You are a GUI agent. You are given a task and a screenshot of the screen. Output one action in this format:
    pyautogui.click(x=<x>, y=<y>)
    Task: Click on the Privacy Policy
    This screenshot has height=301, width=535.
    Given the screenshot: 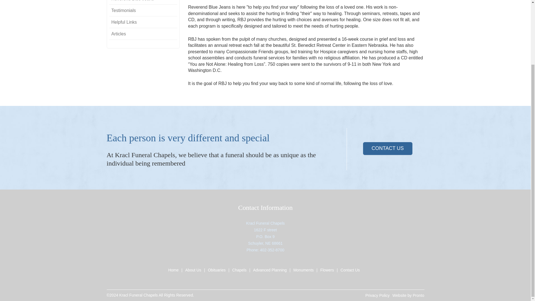 What is the action you would take?
    pyautogui.click(x=377, y=295)
    